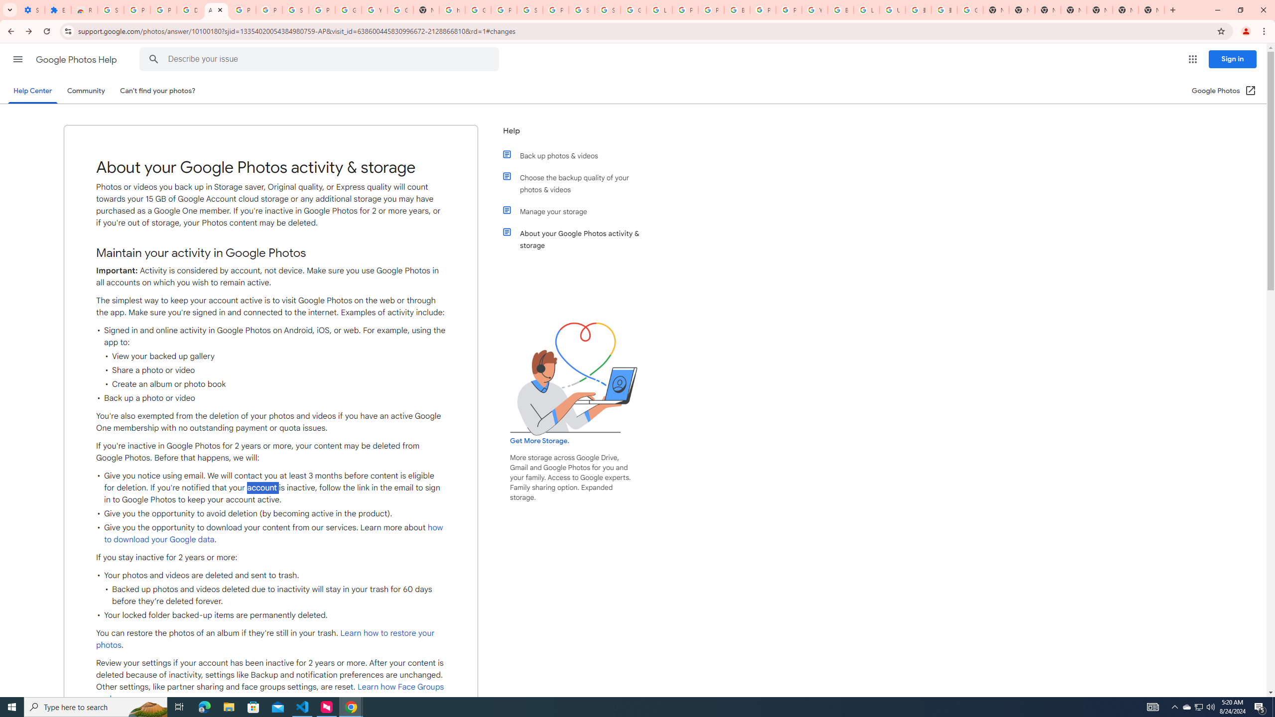 This screenshot has height=717, width=1275. I want to click on Search Help Center, so click(154, 59).